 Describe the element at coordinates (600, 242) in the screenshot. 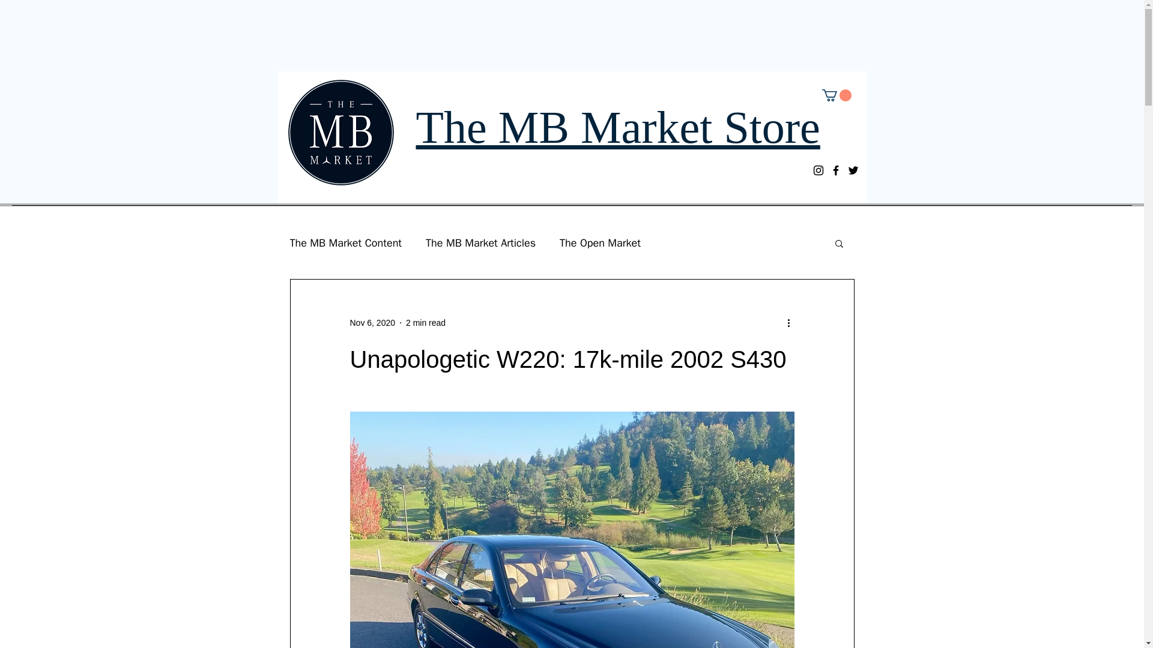

I see `The Open Market` at that location.